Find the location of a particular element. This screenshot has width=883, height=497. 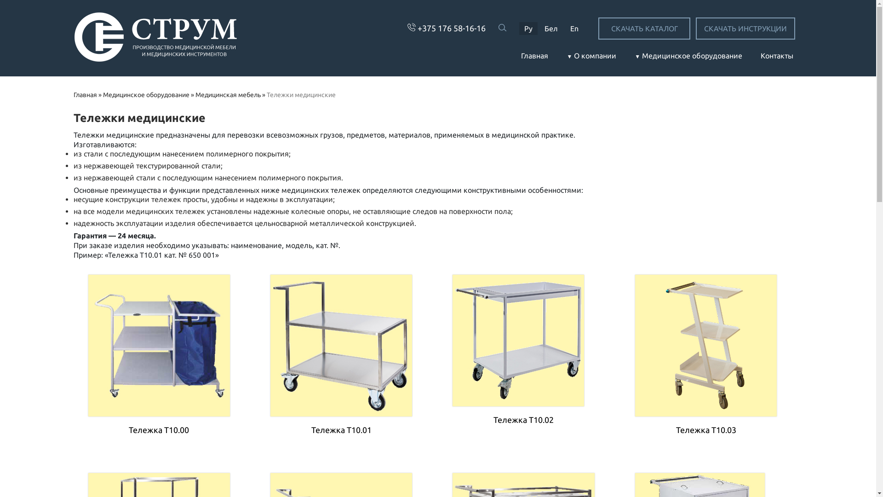

En is located at coordinates (574, 29).